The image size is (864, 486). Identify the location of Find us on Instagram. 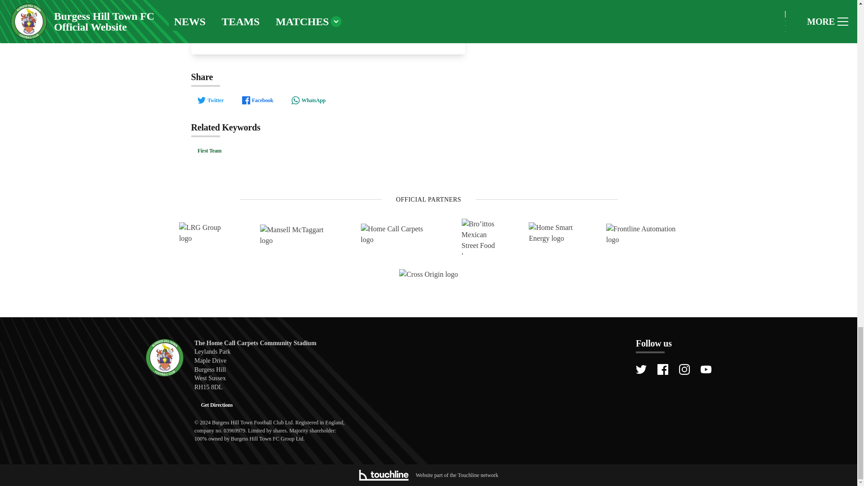
(684, 369).